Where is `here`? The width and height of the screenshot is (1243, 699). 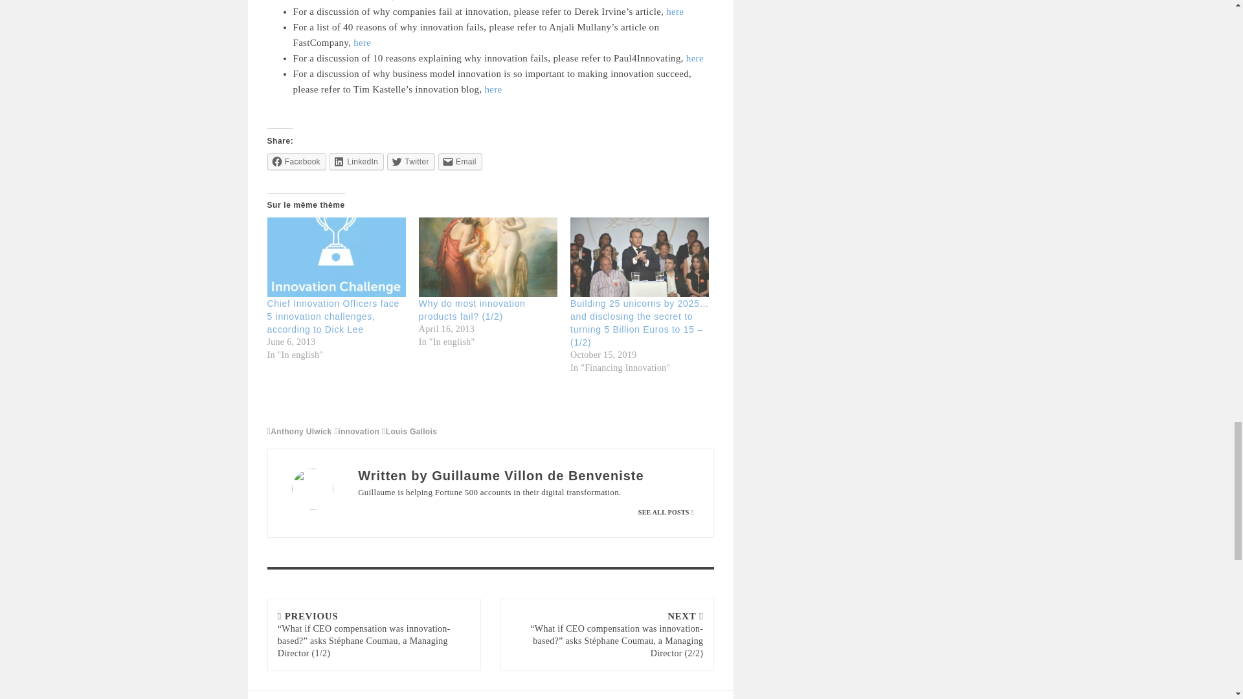 here is located at coordinates (675, 11).